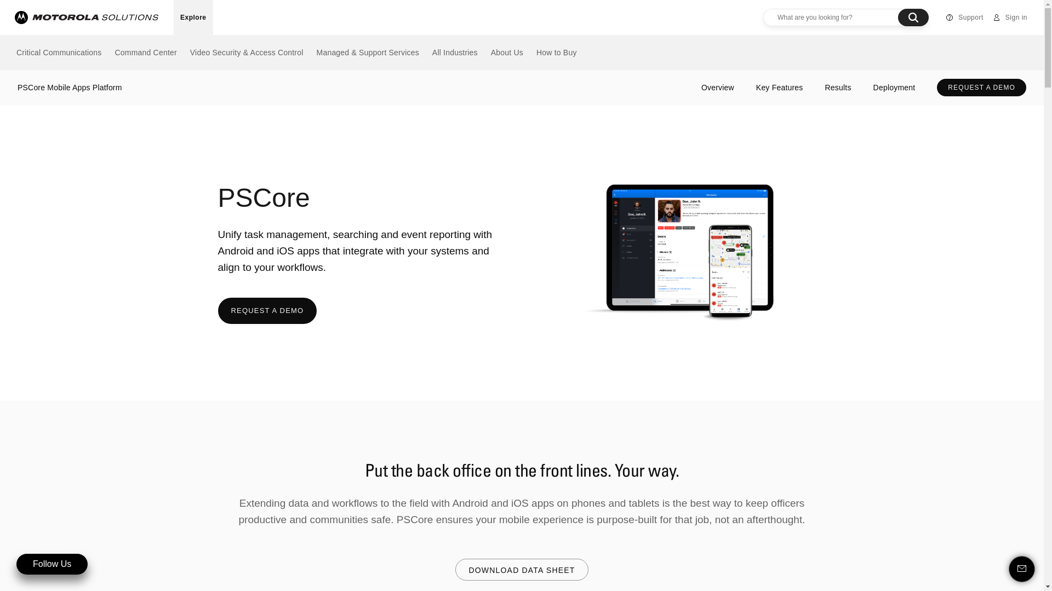 This screenshot has width=1052, height=591. What do you see at coordinates (58, 564) in the screenshot?
I see `Follow Us` at bounding box center [58, 564].